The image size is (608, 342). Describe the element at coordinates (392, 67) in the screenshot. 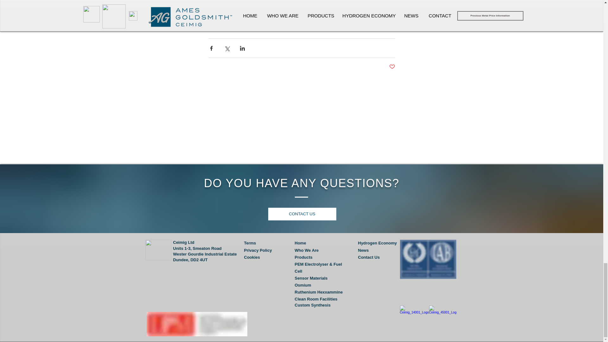

I see `Post not marked as liked` at that location.